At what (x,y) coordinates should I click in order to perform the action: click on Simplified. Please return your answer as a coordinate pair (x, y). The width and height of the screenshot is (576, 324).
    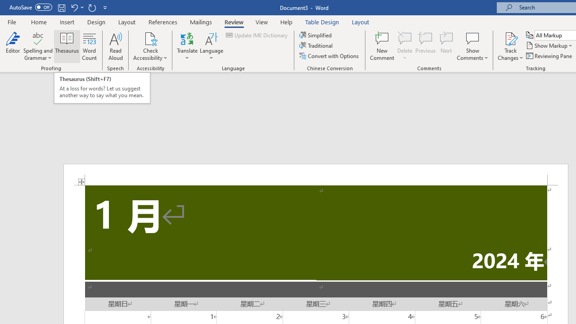
    Looking at the image, I should click on (316, 35).